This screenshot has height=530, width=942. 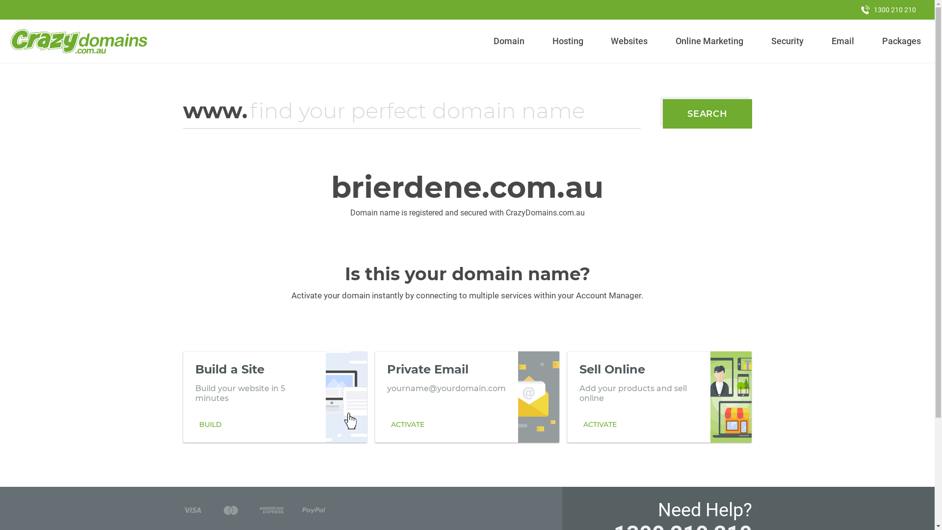 What do you see at coordinates (707, 114) in the screenshot?
I see `SEARCH` at bounding box center [707, 114].